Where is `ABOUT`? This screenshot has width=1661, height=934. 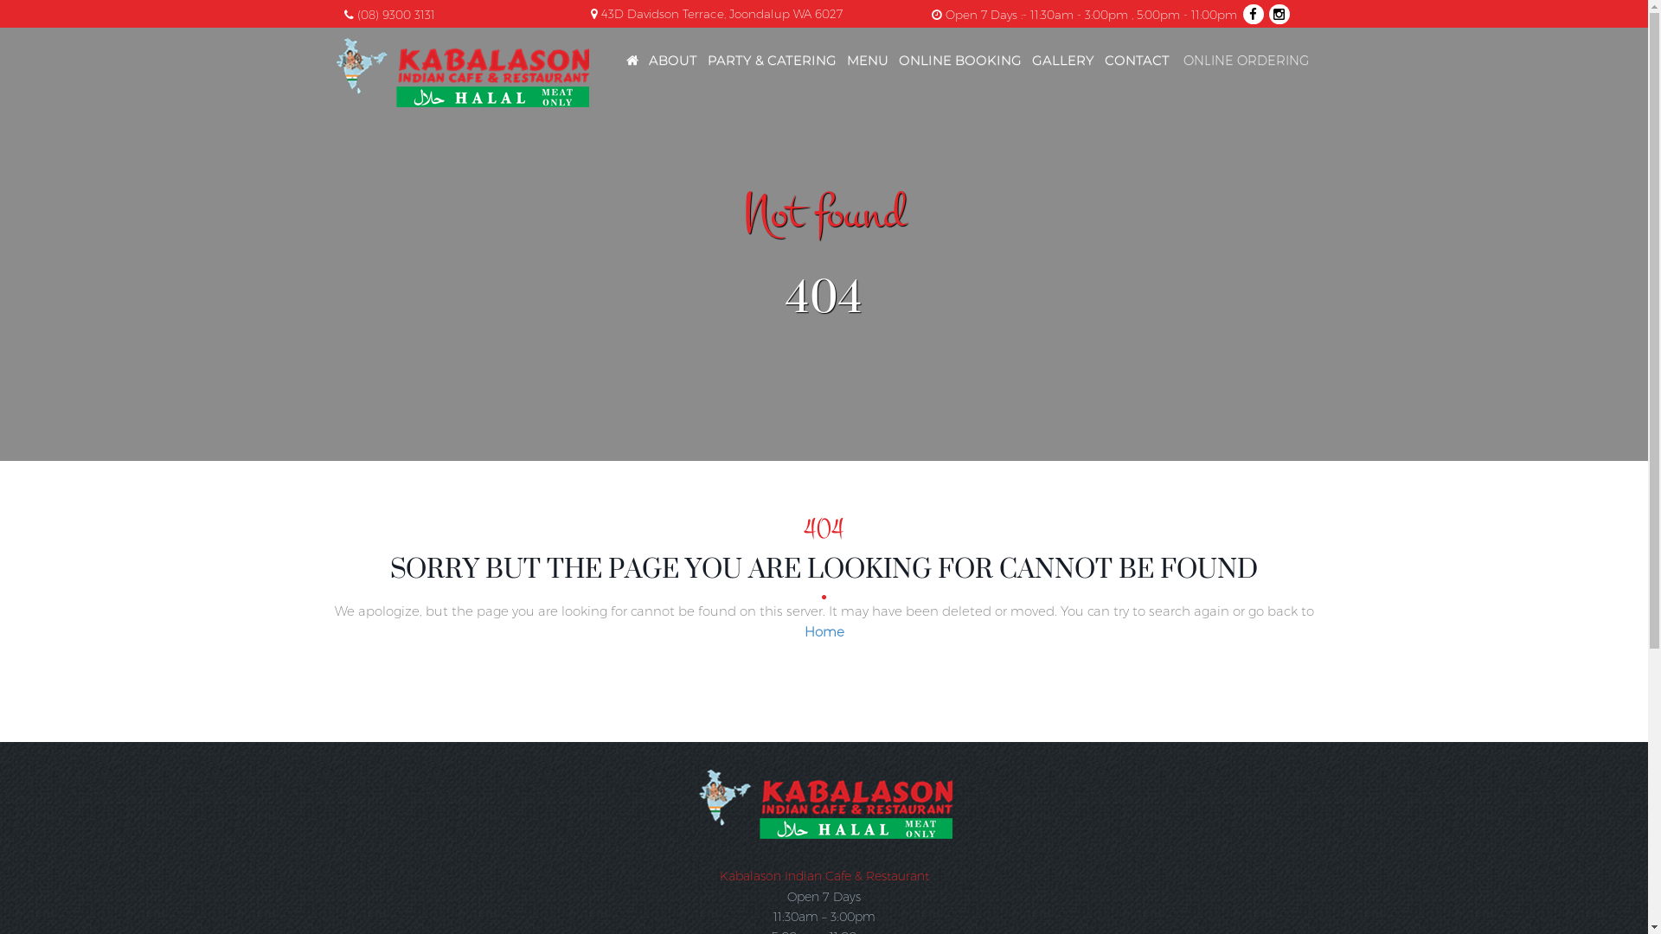 ABOUT is located at coordinates (673, 61).